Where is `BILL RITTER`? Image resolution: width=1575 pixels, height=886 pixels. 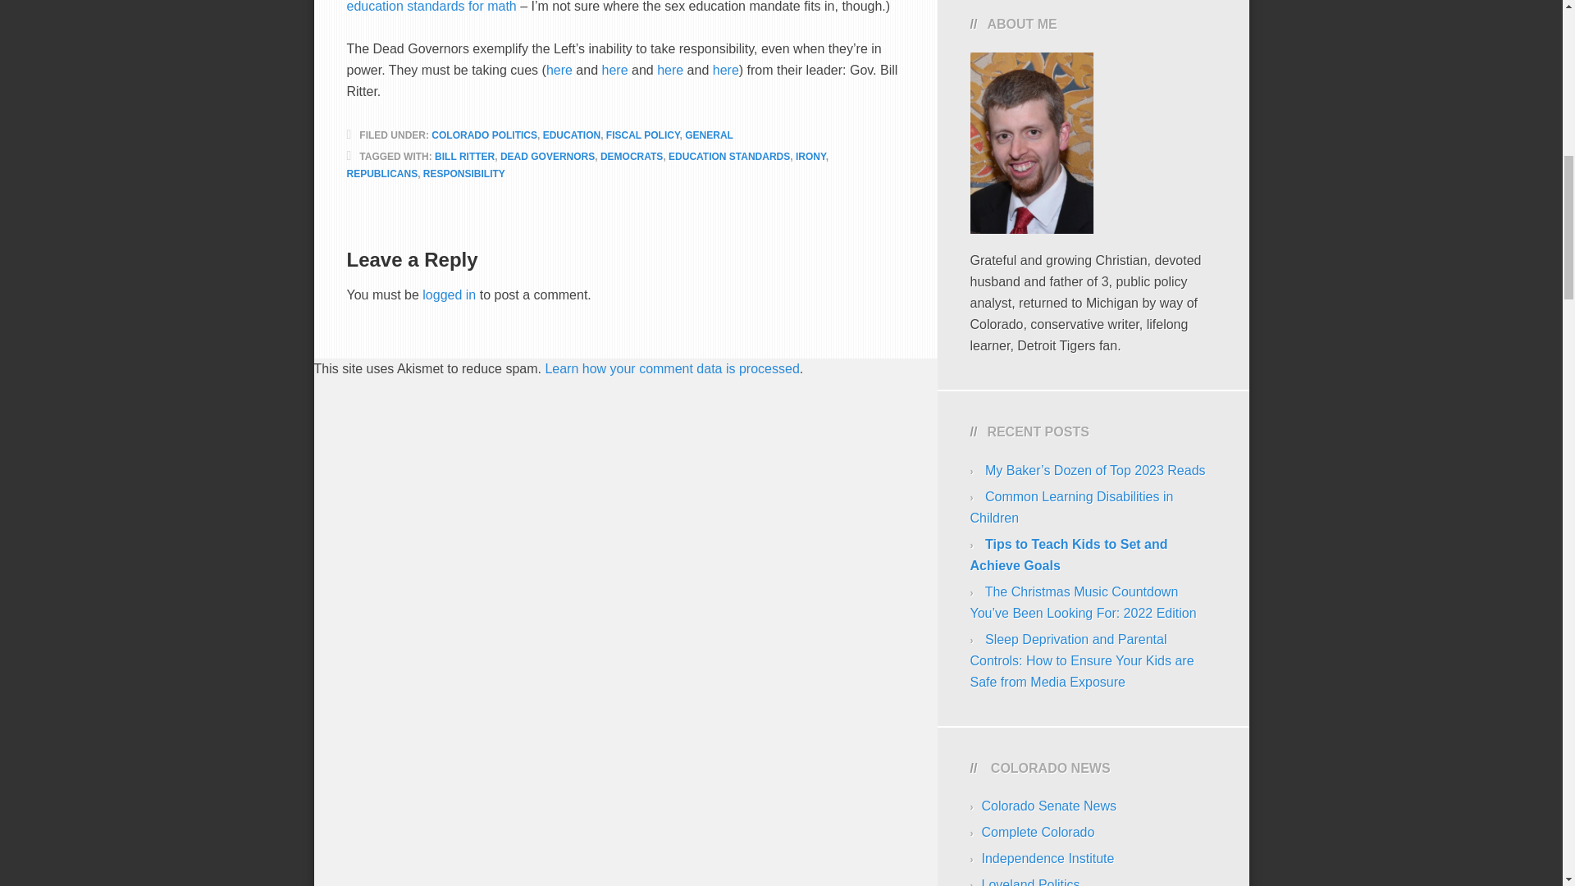
BILL RITTER is located at coordinates (464, 156).